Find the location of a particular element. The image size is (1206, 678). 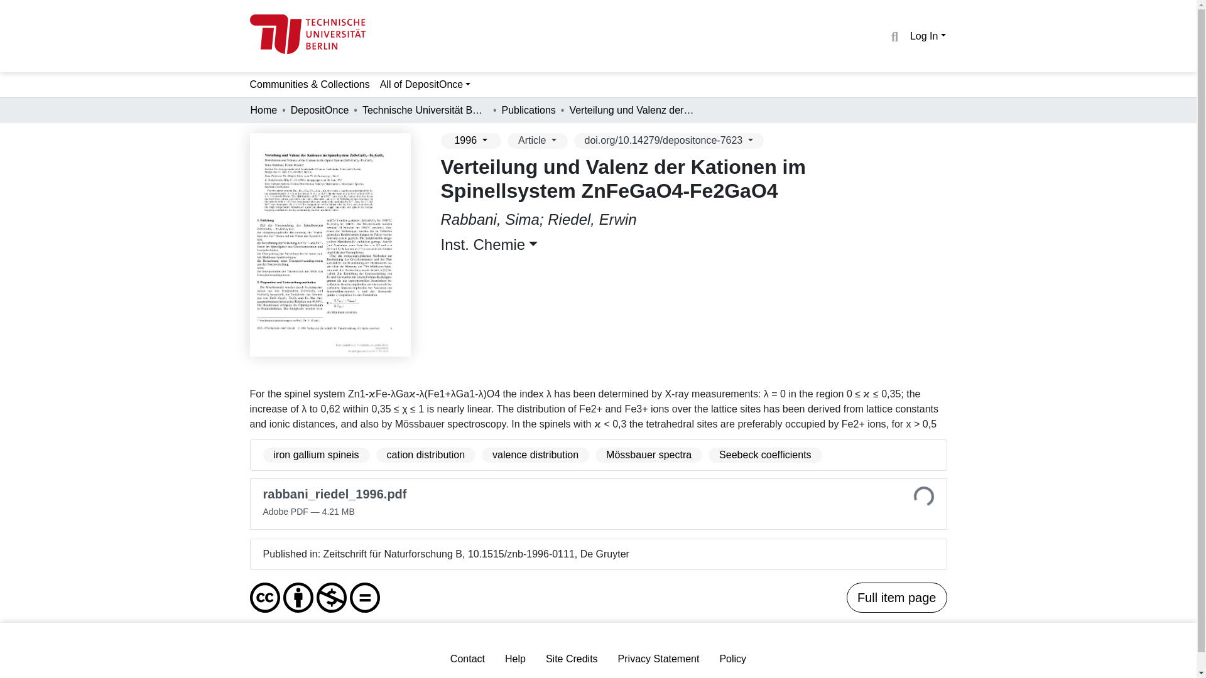

Site Credits is located at coordinates (572, 659).